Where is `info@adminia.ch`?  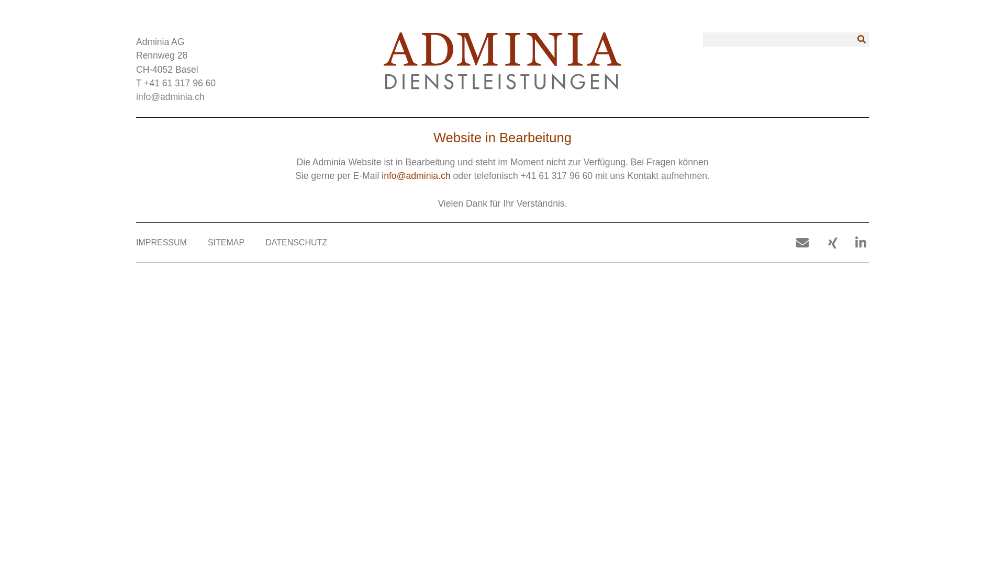 info@adminia.ch is located at coordinates (416, 176).